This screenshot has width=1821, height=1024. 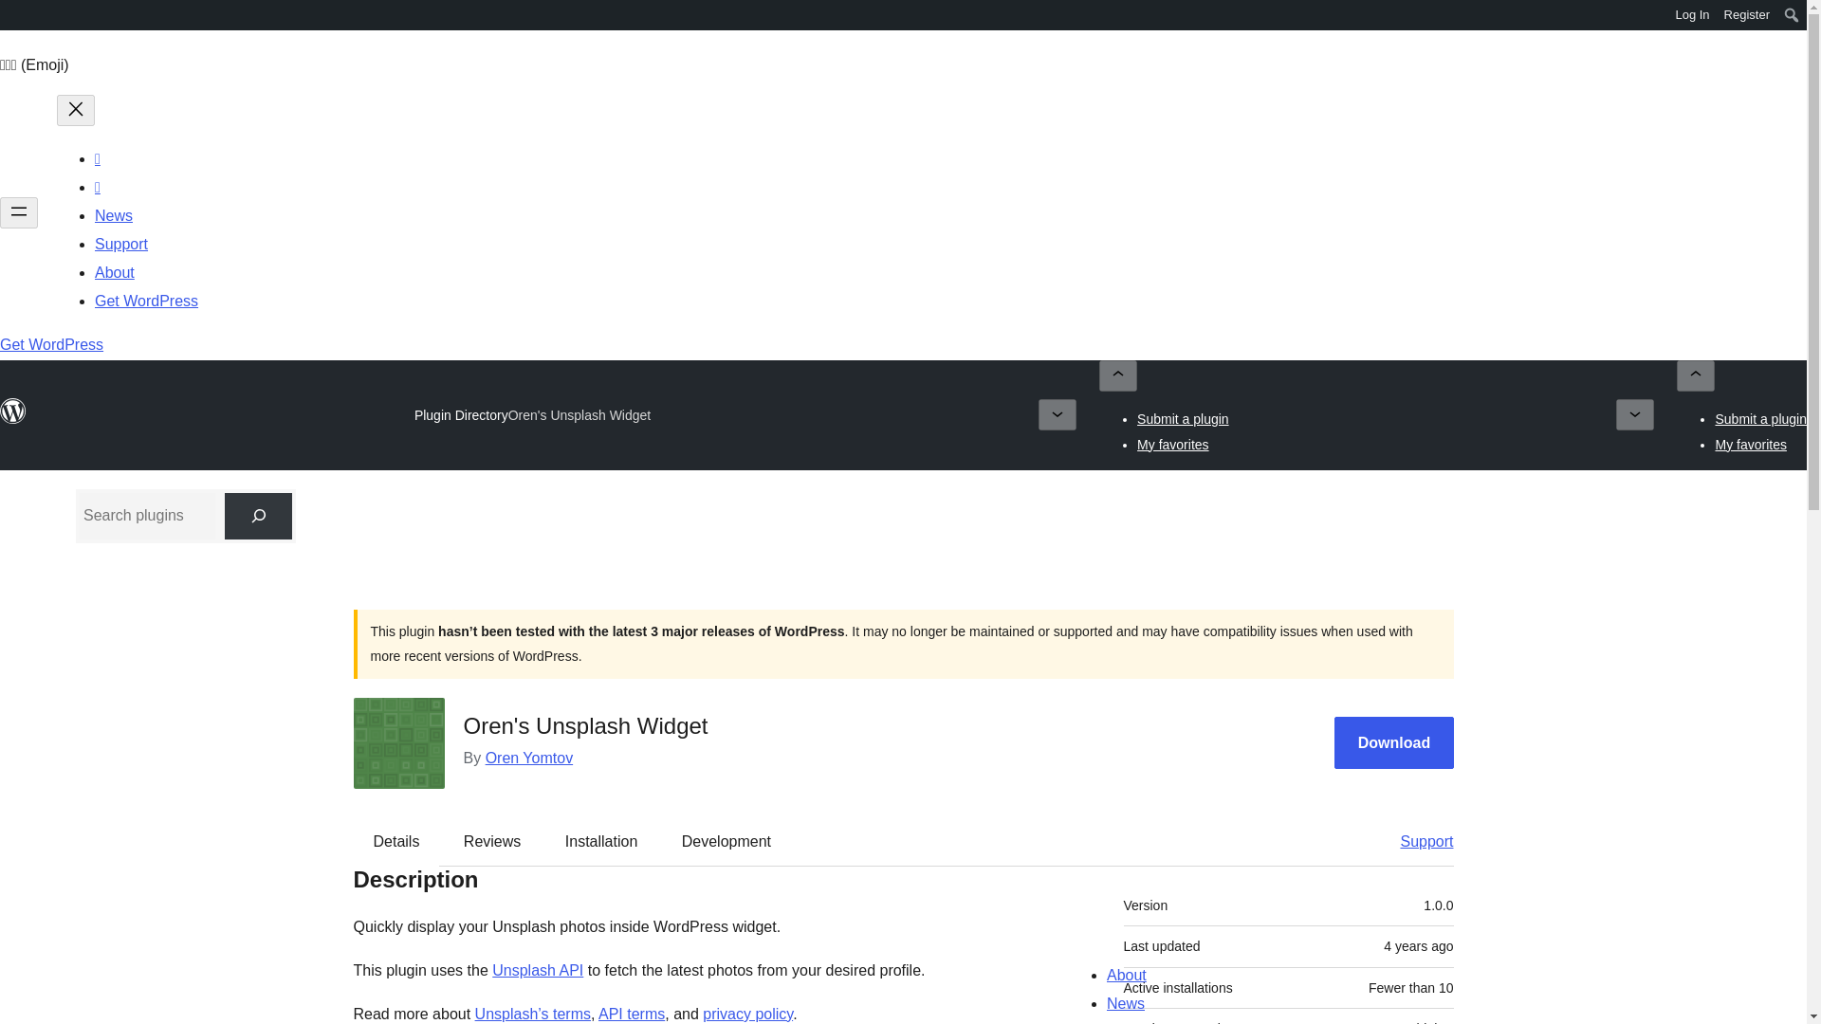 What do you see at coordinates (13, 13) in the screenshot?
I see `WordPress.org` at bounding box center [13, 13].